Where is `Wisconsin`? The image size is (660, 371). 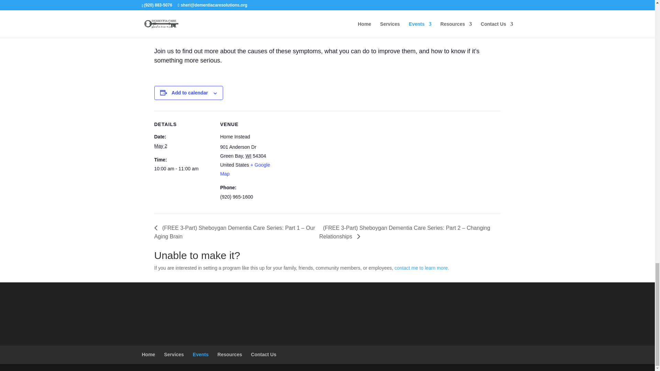
Wisconsin is located at coordinates (248, 156).